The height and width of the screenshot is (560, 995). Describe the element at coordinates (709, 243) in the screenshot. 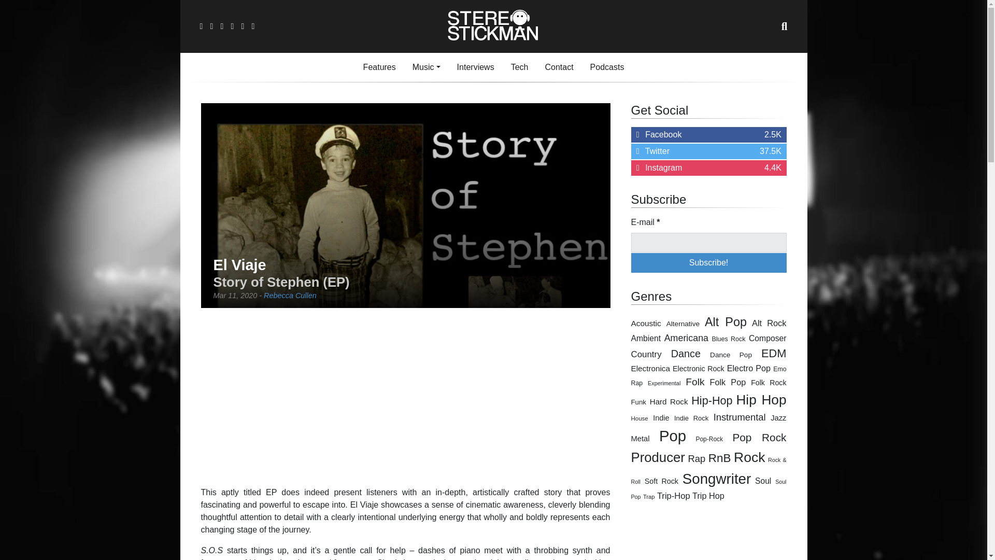

I see `Music` at that location.